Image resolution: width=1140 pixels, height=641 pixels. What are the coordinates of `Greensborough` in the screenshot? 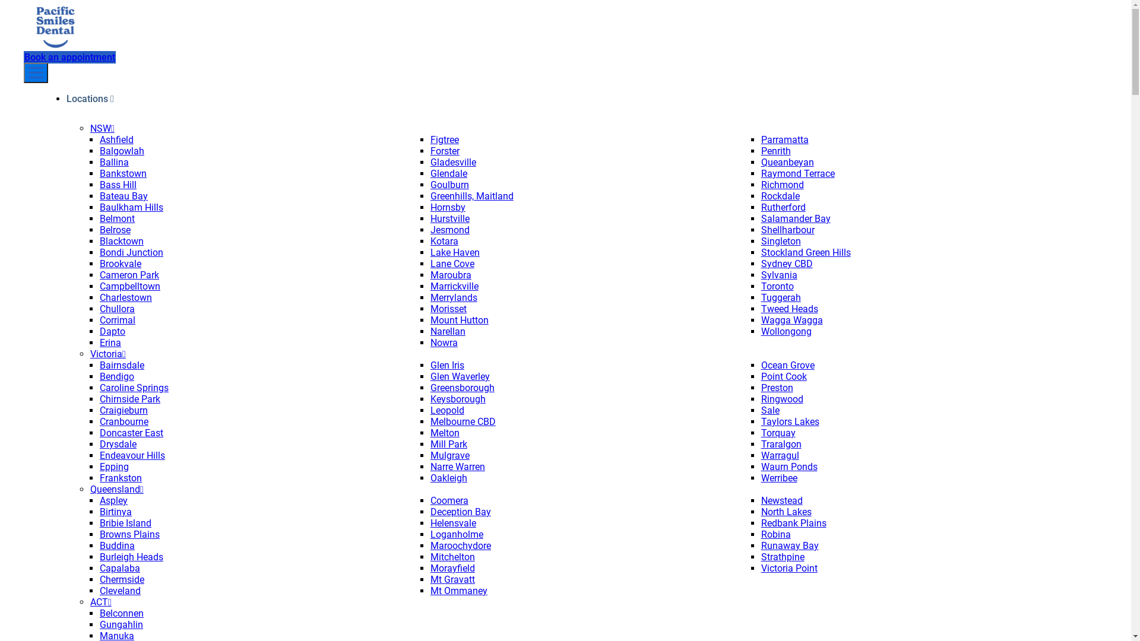 It's located at (463, 388).